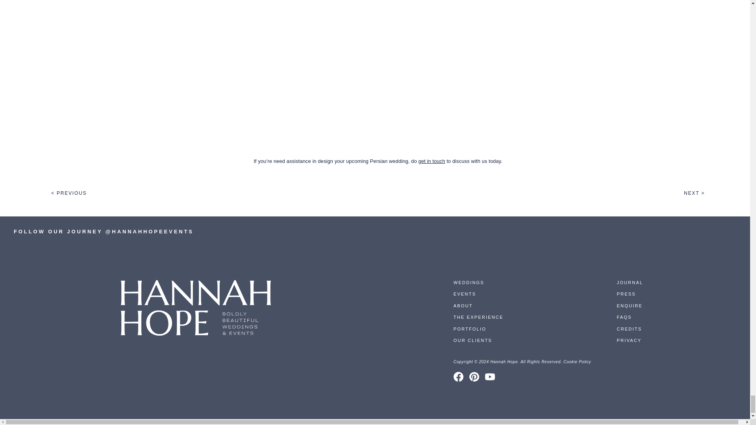  I want to click on get in touch, so click(432, 161).